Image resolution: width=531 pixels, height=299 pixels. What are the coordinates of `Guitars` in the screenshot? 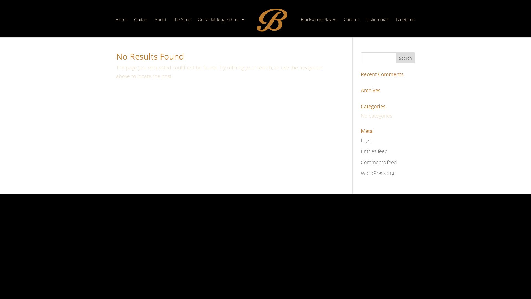 It's located at (141, 28).